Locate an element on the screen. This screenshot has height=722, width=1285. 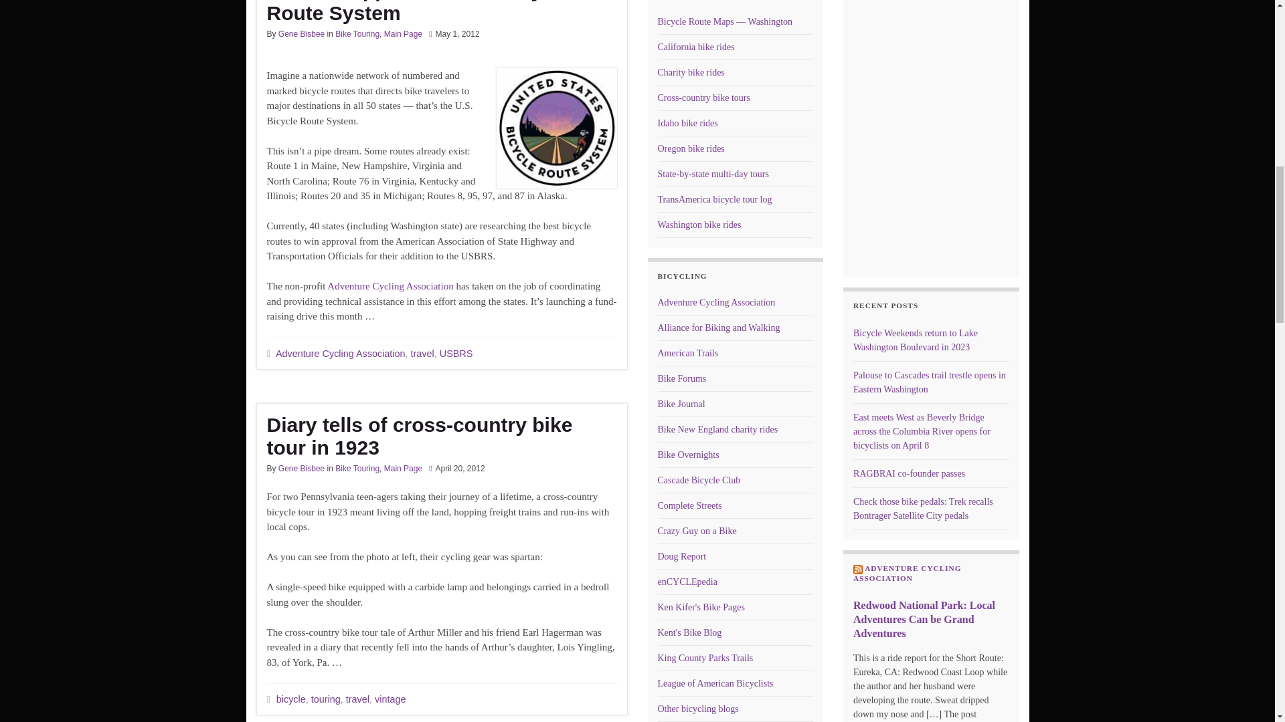
2012-04-20T08:33:23-07:00 is located at coordinates (460, 469).